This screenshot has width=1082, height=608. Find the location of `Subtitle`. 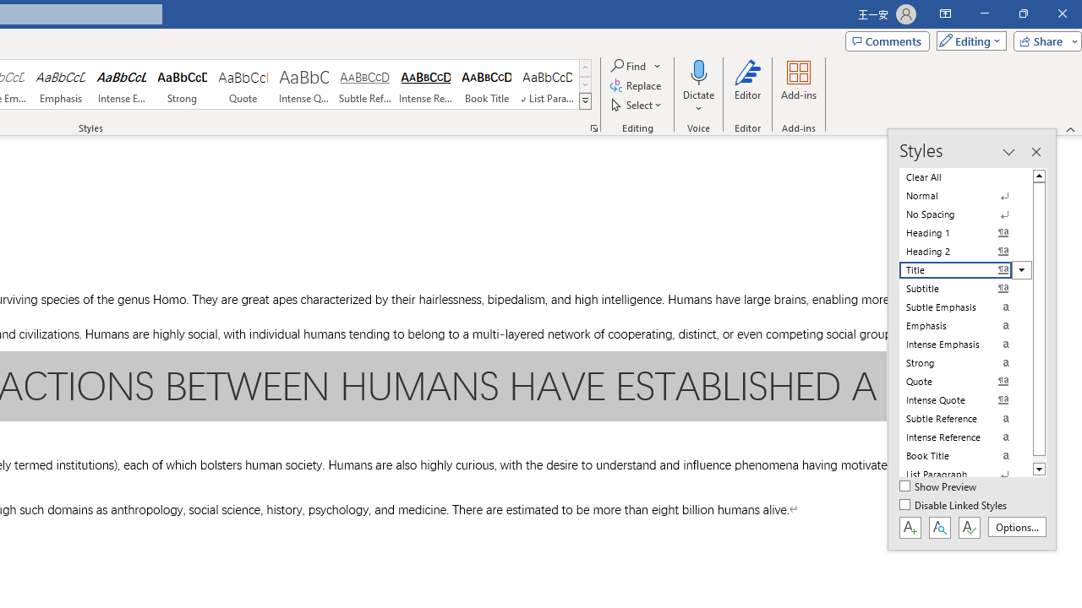

Subtitle is located at coordinates (965, 289).